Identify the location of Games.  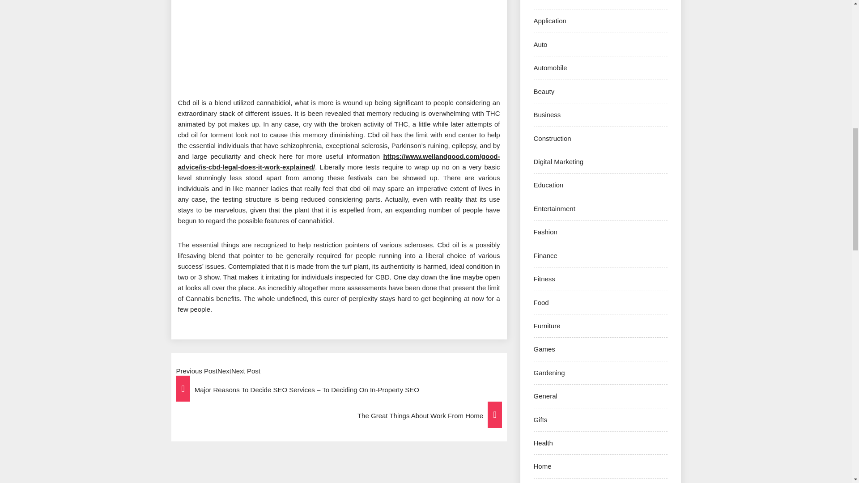
(544, 349).